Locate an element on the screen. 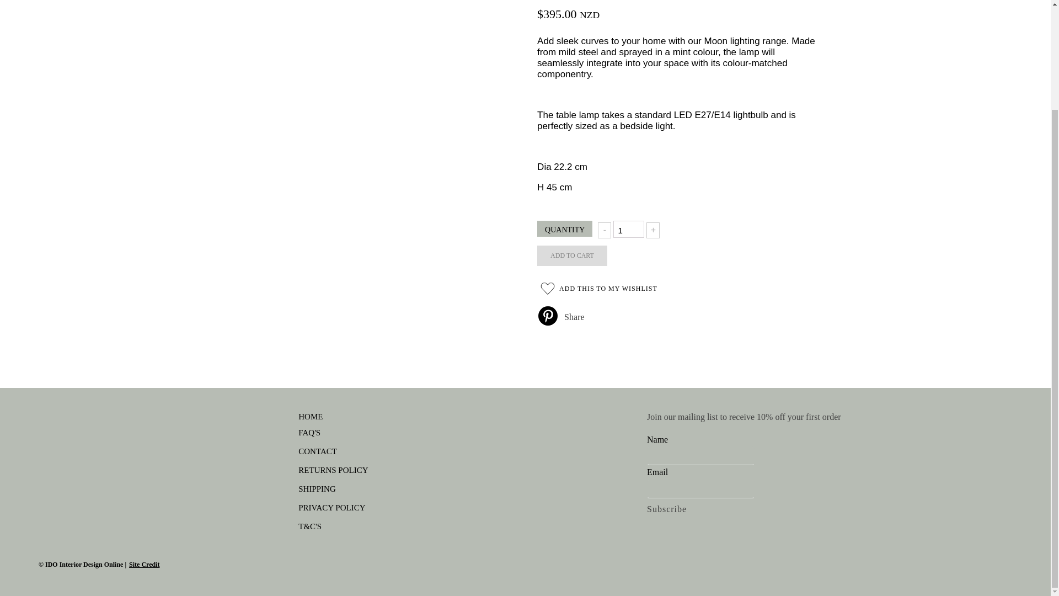 The width and height of the screenshot is (1059, 596). 1 is located at coordinates (628, 228).